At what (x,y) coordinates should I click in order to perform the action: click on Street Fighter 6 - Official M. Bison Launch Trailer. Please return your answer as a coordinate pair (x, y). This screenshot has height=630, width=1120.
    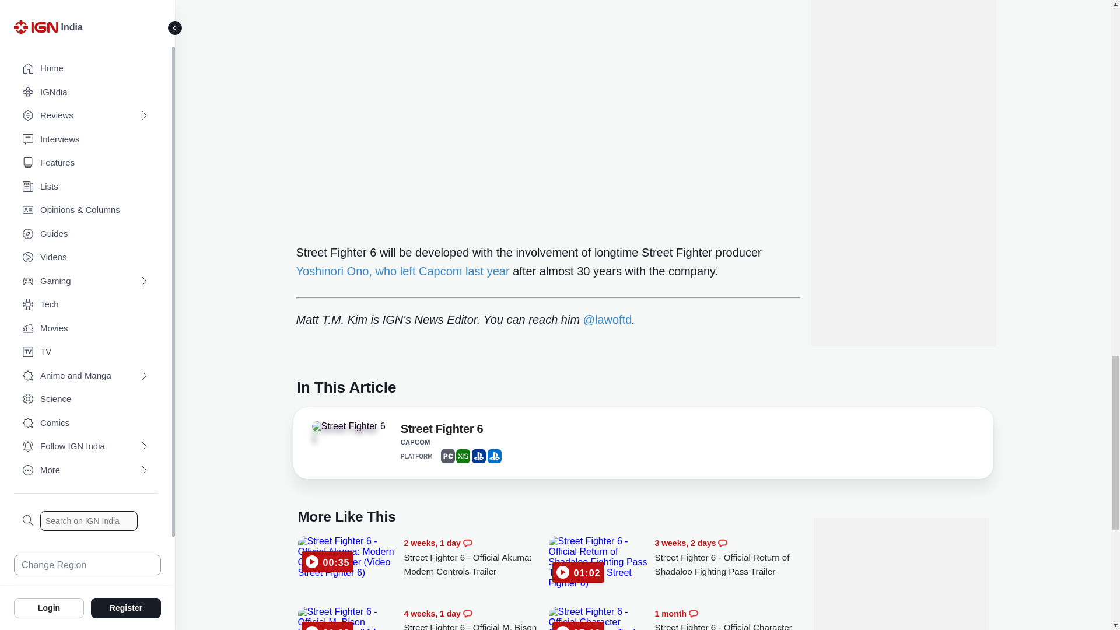
    Looking at the image, I should click on (476, 618).